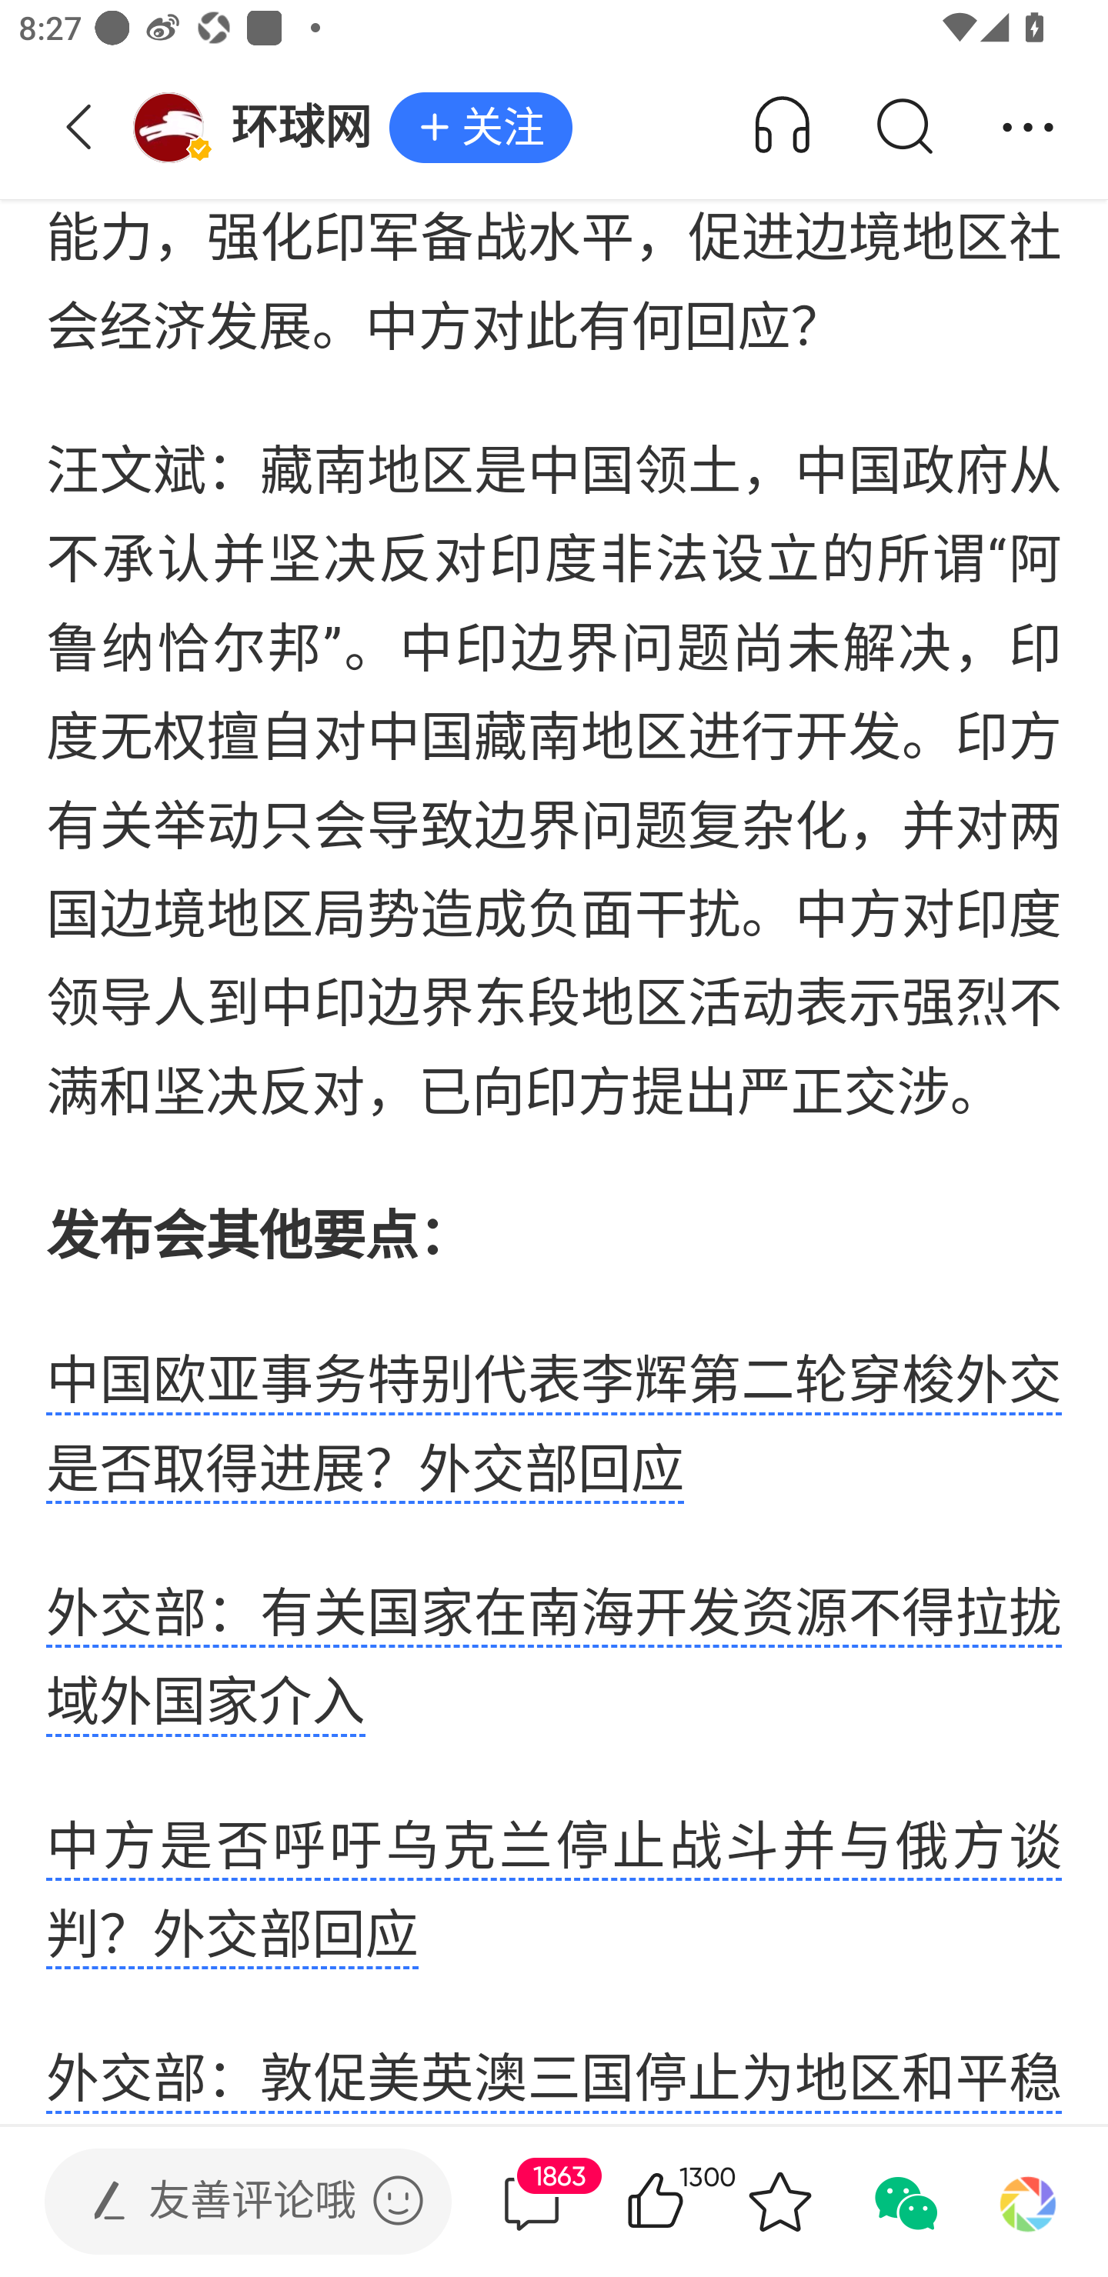  What do you see at coordinates (1028, 128) in the screenshot?
I see `分享 ` at bounding box center [1028, 128].